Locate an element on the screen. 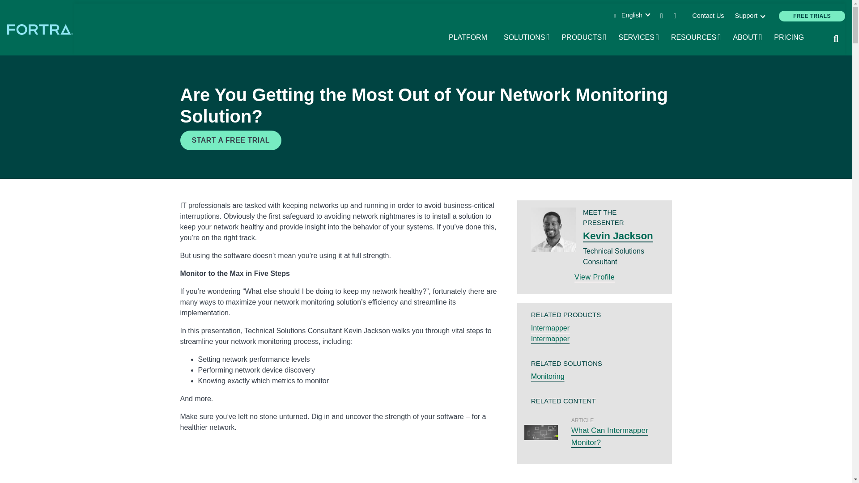 This screenshot has height=483, width=859. Contact Us is located at coordinates (812, 16).